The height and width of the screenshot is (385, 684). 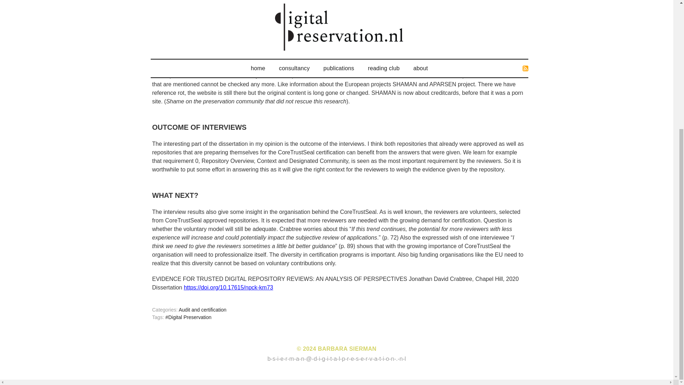 I want to click on Audit and certification, so click(x=202, y=309).